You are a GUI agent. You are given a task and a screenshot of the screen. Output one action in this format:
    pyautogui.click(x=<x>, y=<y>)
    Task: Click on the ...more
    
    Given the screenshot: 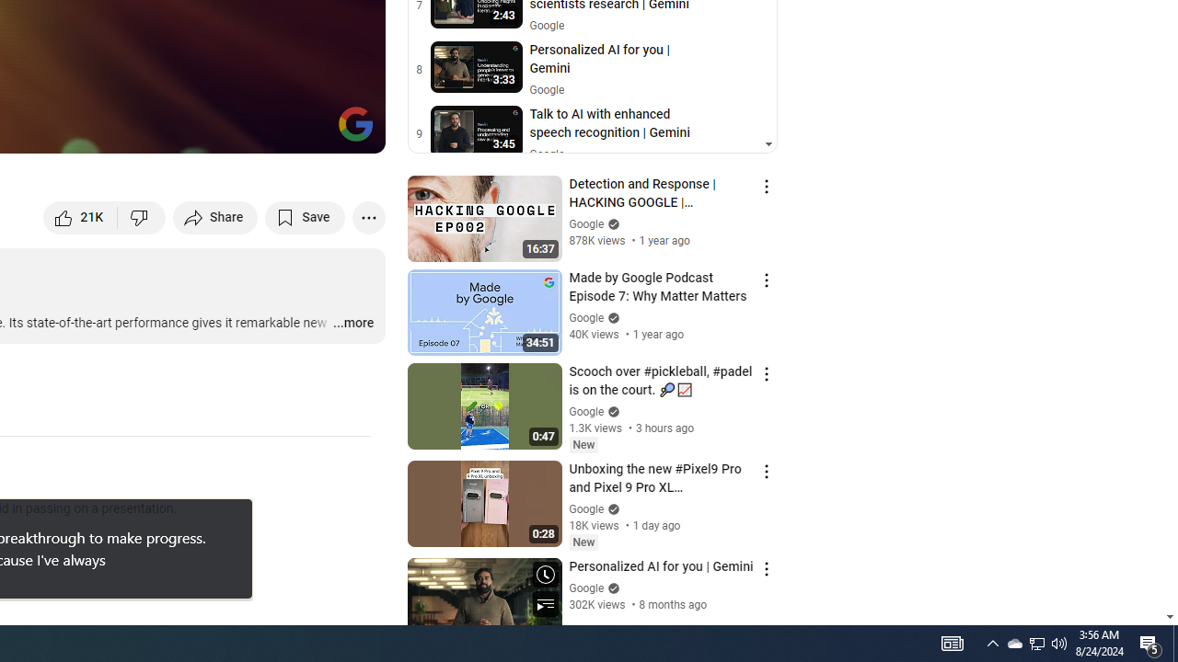 What is the action you would take?
    pyautogui.click(x=352, y=324)
    